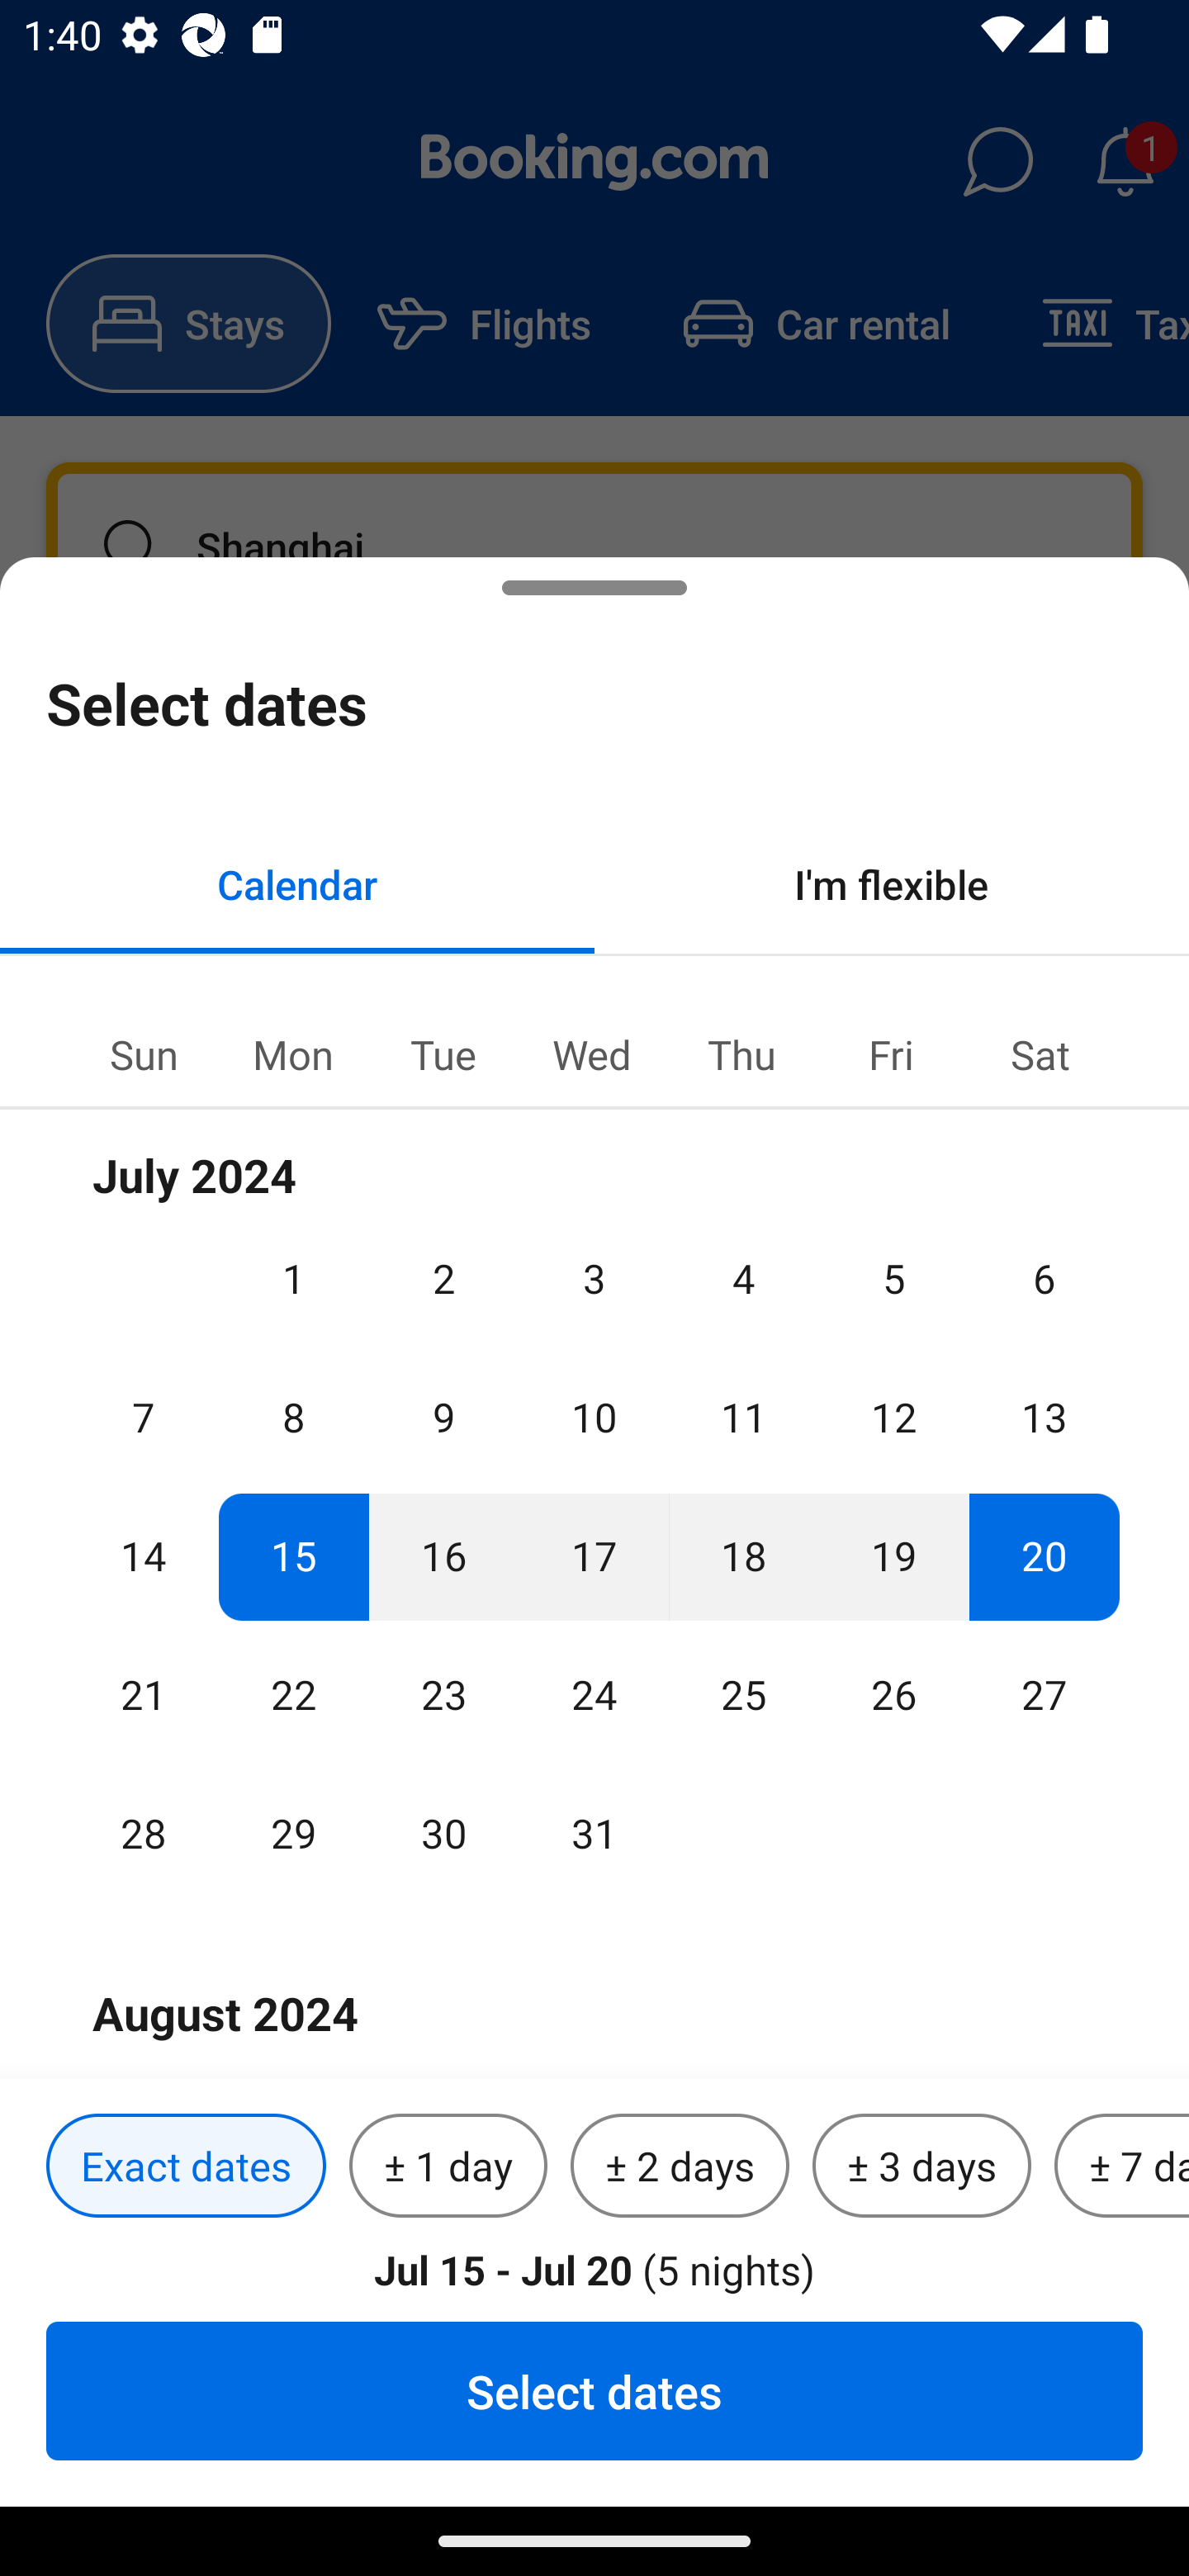  I want to click on ± 3 days, so click(921, 2166).